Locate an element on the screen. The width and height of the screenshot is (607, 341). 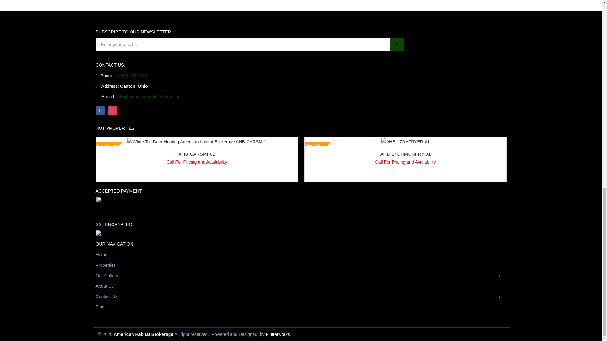
AHB-17OHMONFRY-01 is located at coordinates (405, 141).